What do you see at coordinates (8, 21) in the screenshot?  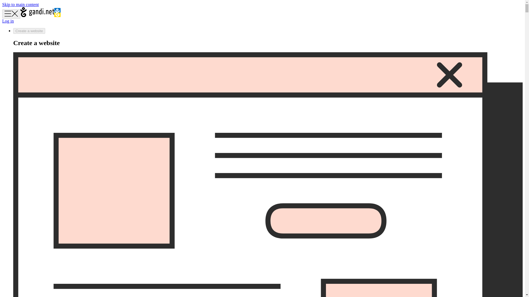 I see `Log in` at bounding box center [8, 21].